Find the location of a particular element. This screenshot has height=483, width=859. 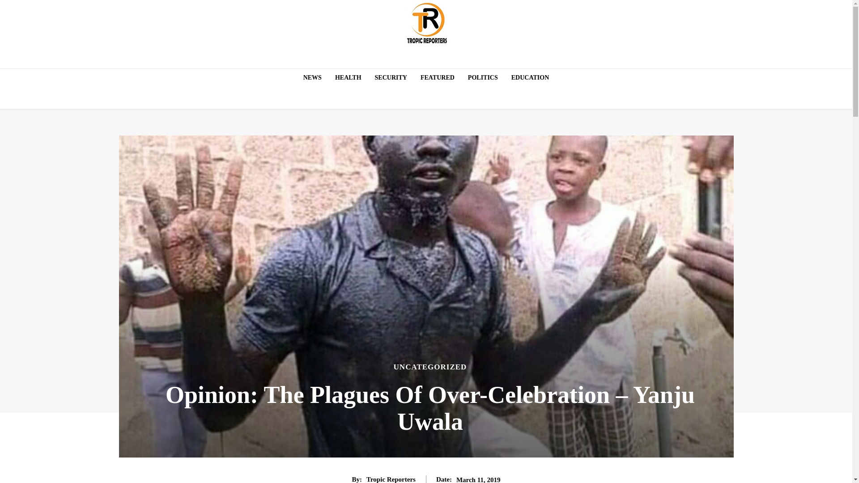

FEATURED is located at coordinates (437, 78).